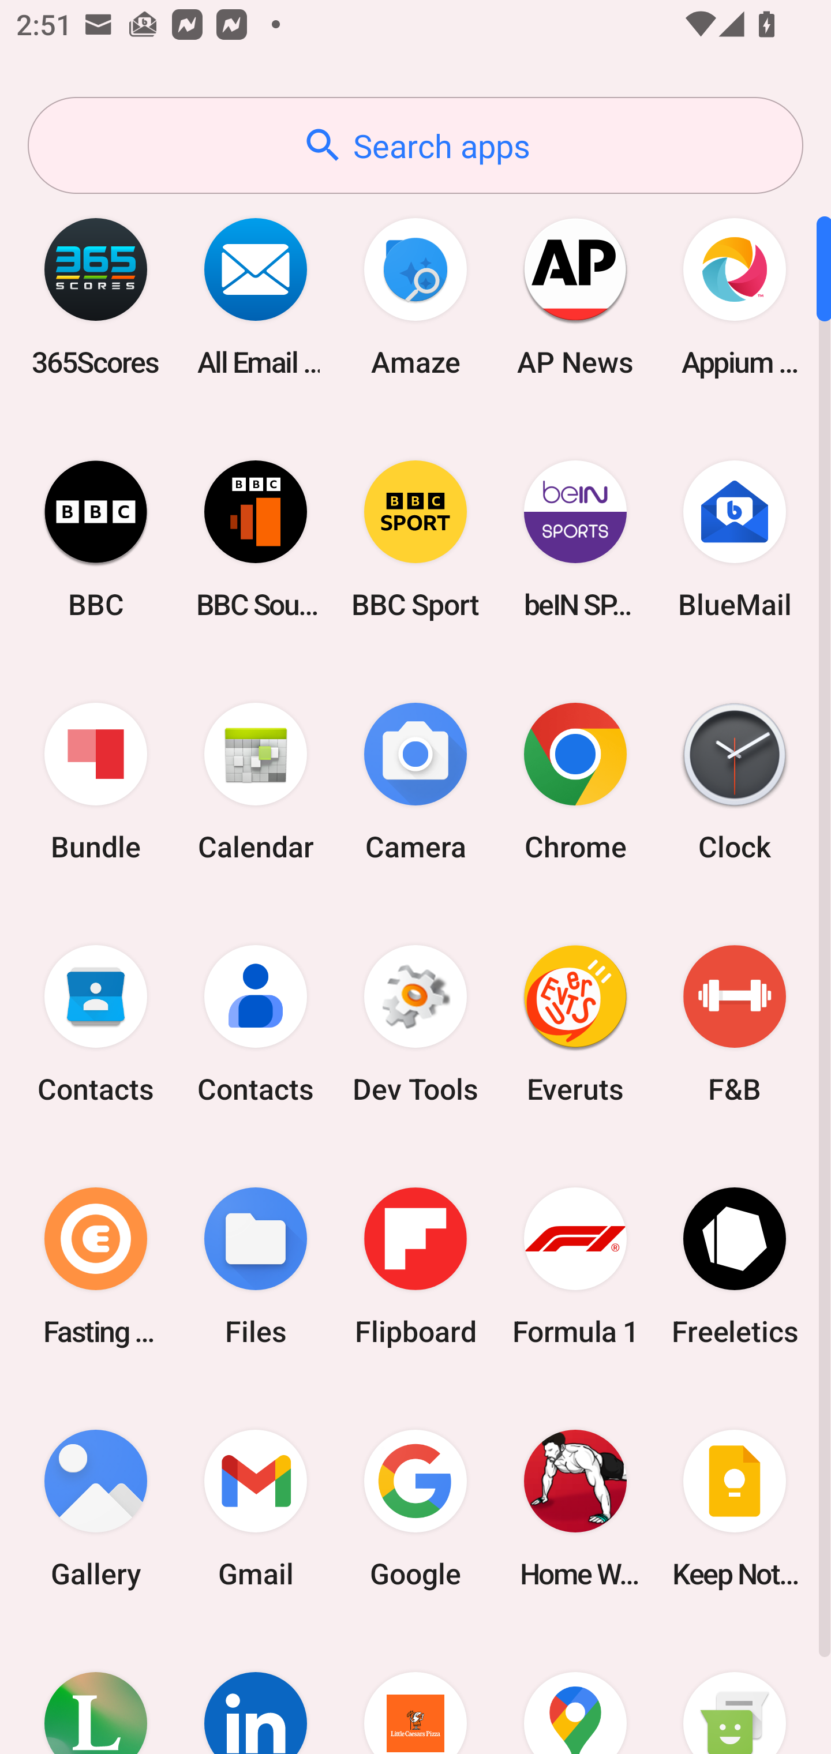  I want to click on 365Scores, so click(96, 297).